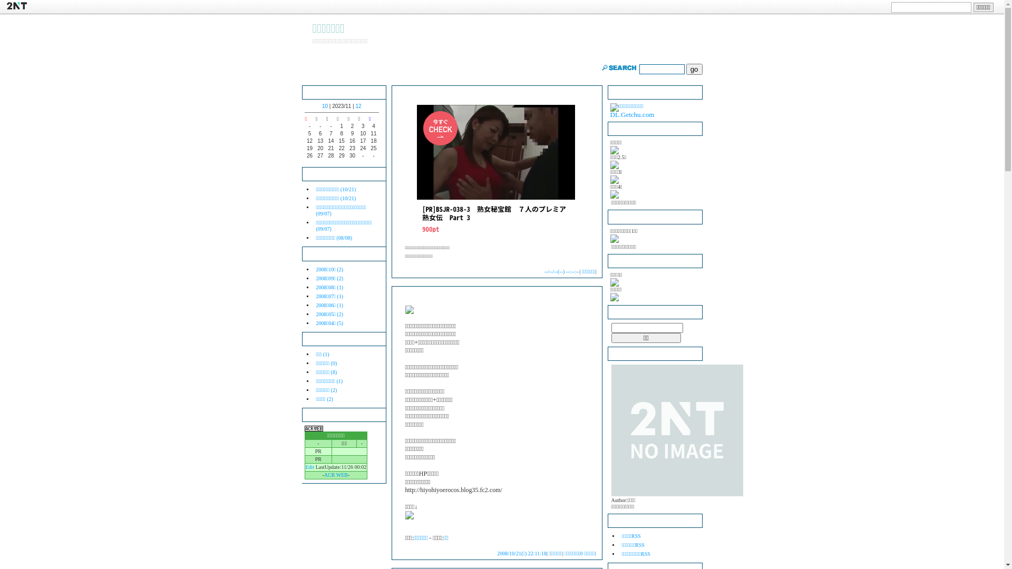 The height and width of the screenshot is (569, 1012). I want to click on 10, so click(325, 106).